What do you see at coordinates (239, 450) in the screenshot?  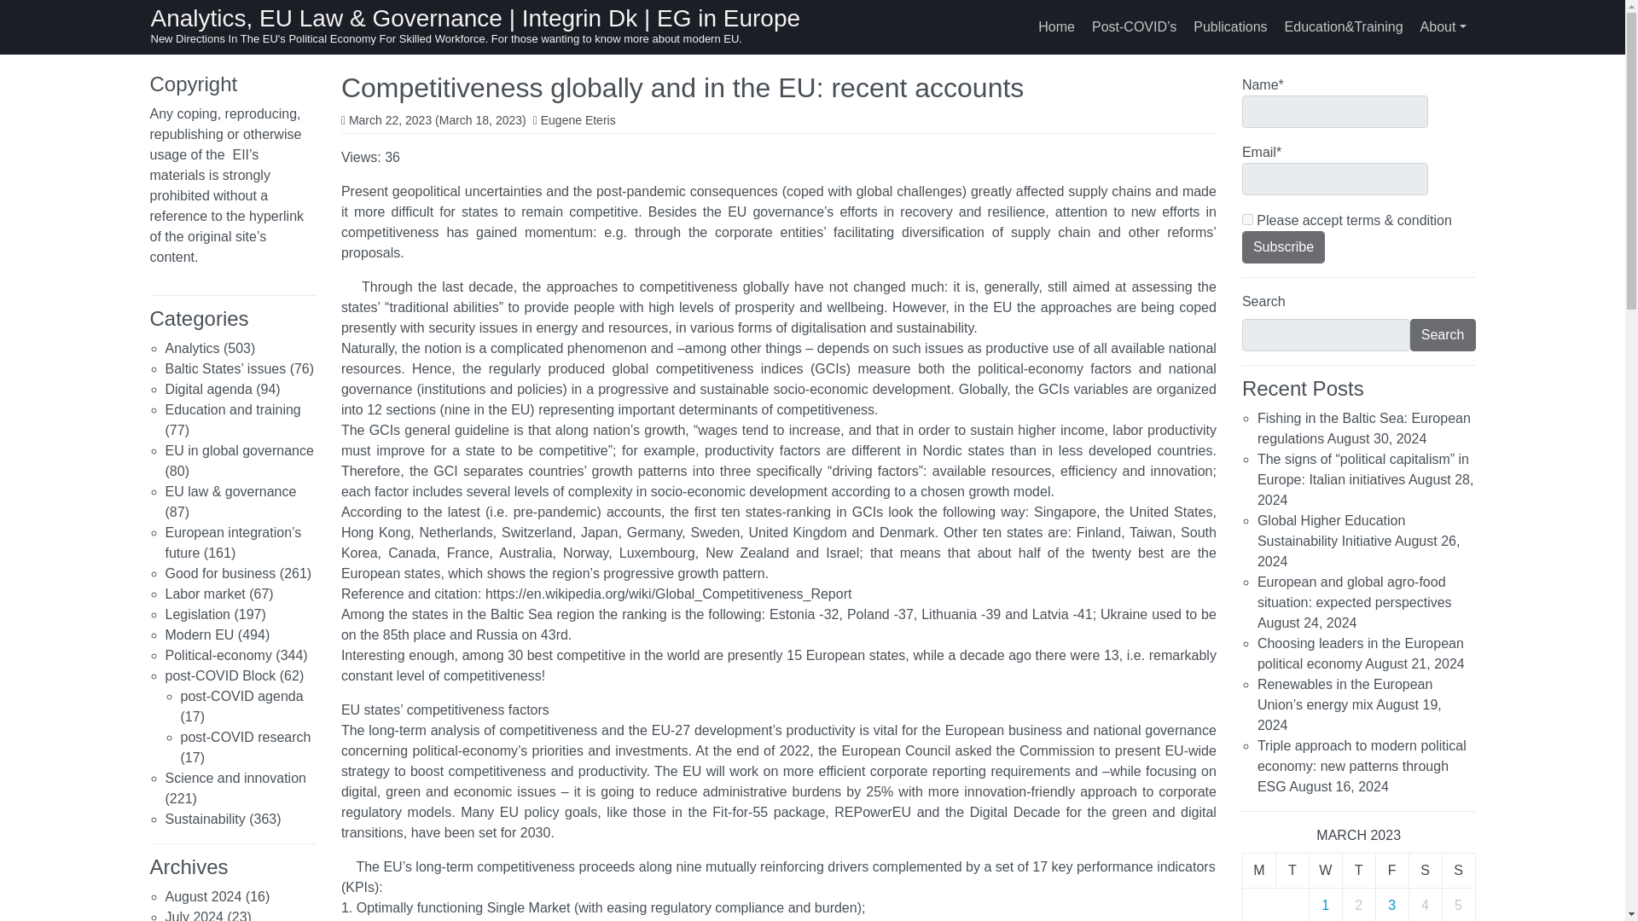 I see `EU in global governance` at bounding box center [239, 450].